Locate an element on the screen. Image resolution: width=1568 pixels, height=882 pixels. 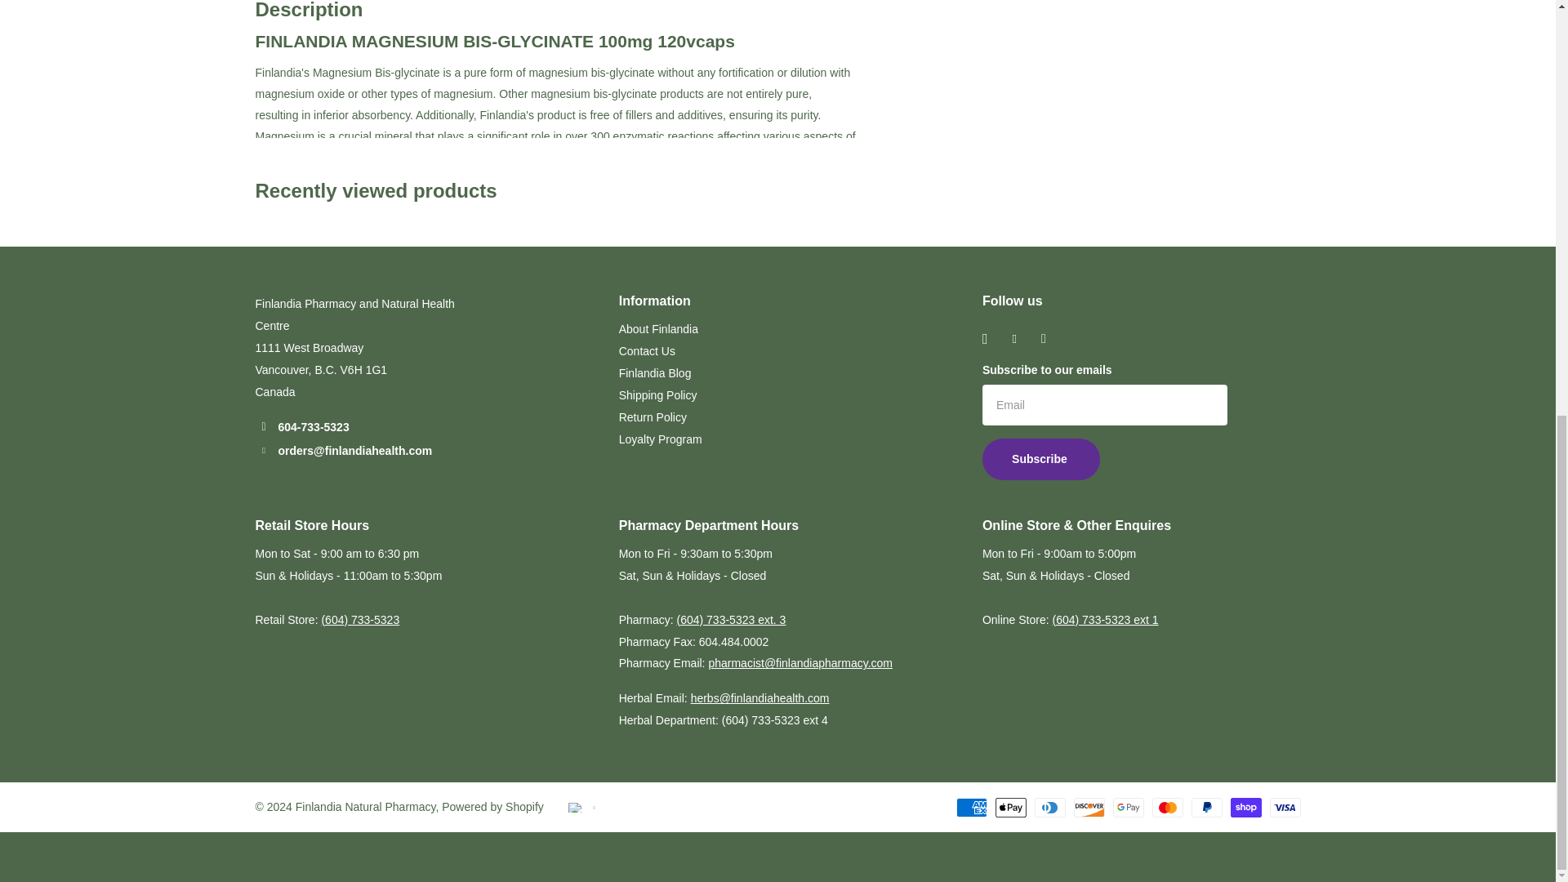
Mastercard is located at coordinates (1166, 808).